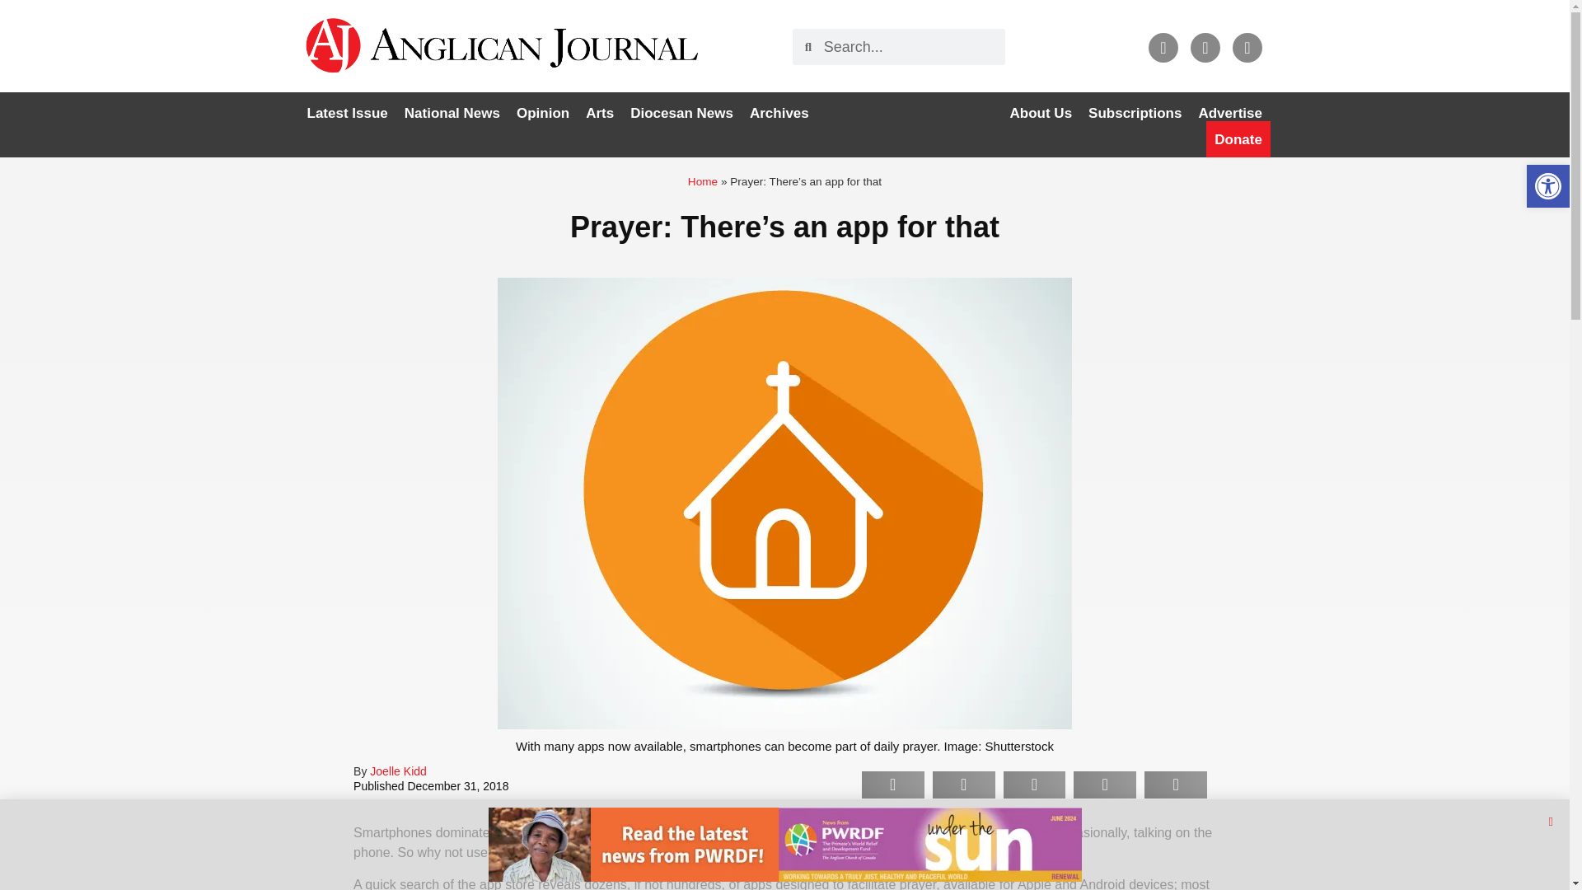 The width and height of the screenshot is (1582, 890). I want to click on National News, so click(452, 113).